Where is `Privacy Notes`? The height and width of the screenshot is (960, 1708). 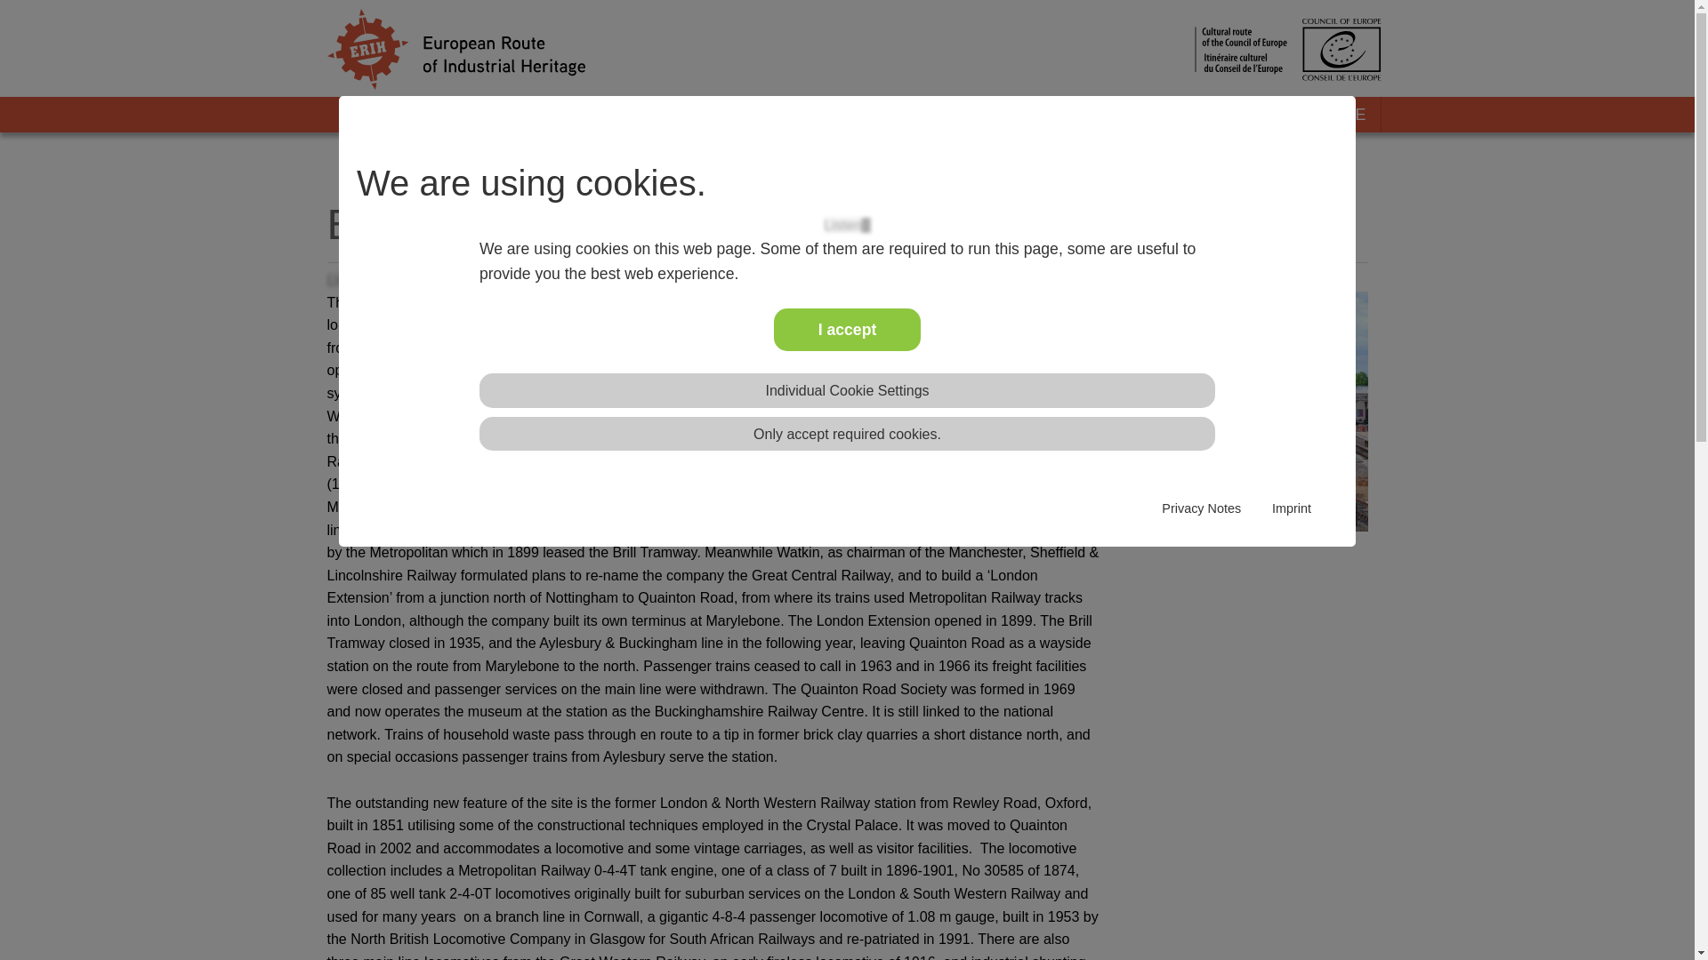
Privacy Notes is located at coordinates (1201, 508).